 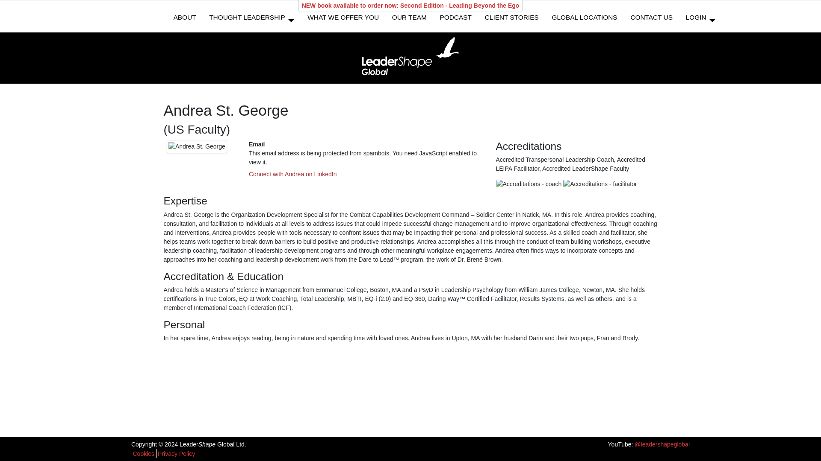 What do you see at coordinates (651, 21) in the screenshot?
I see `CONTACT US` at bounding box center [651, 21].